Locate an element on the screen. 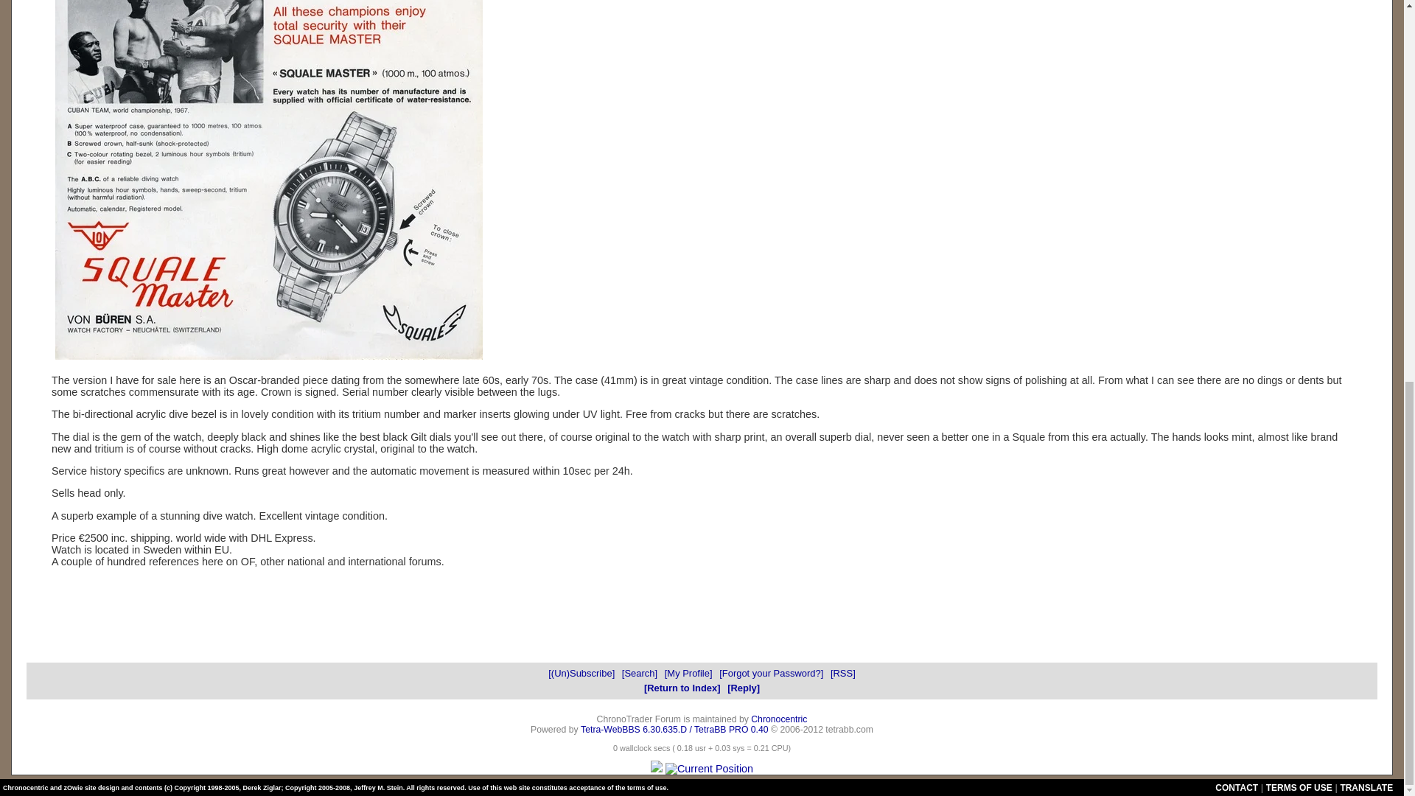 Image resolution: width=1415 pixels, height=796 pixels. Return to Index is located at coordinates (682, 687).